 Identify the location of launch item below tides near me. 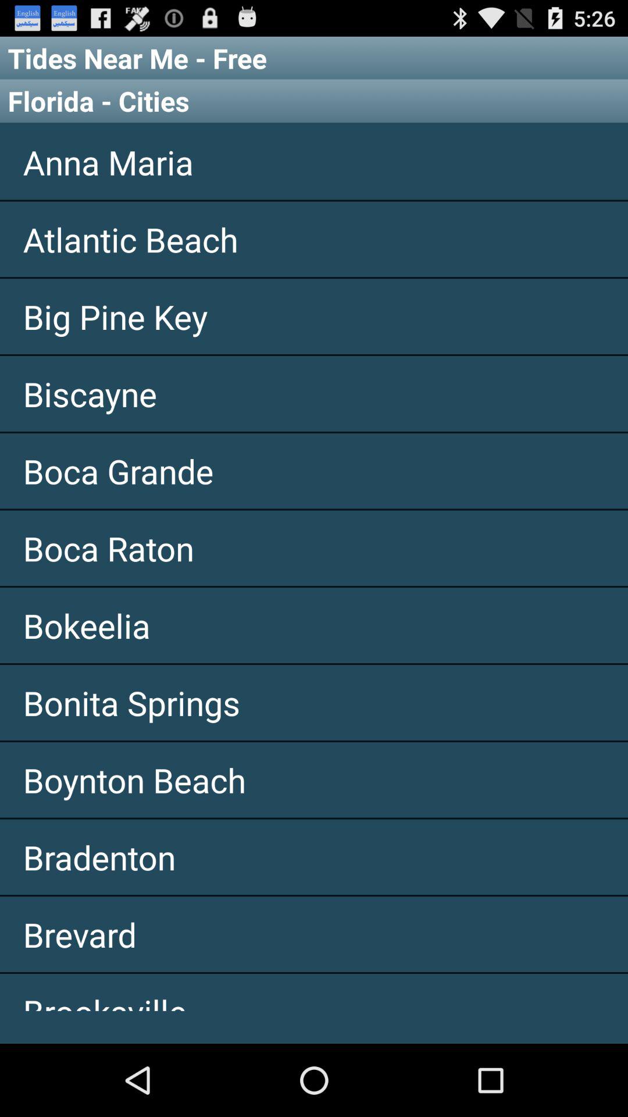
(314, 101).